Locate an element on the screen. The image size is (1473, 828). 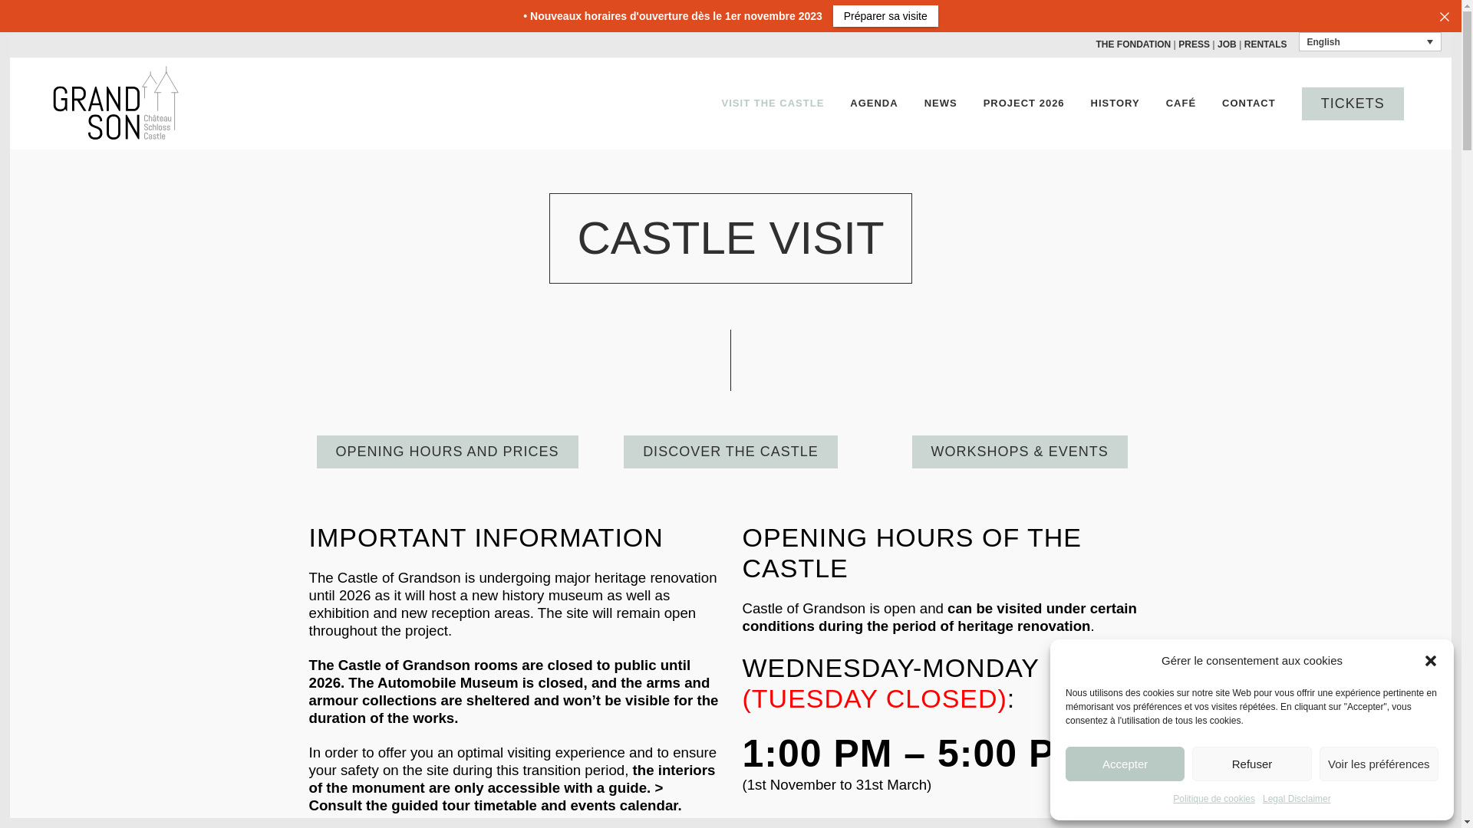
NEWS is located at coordinates (941, 103).